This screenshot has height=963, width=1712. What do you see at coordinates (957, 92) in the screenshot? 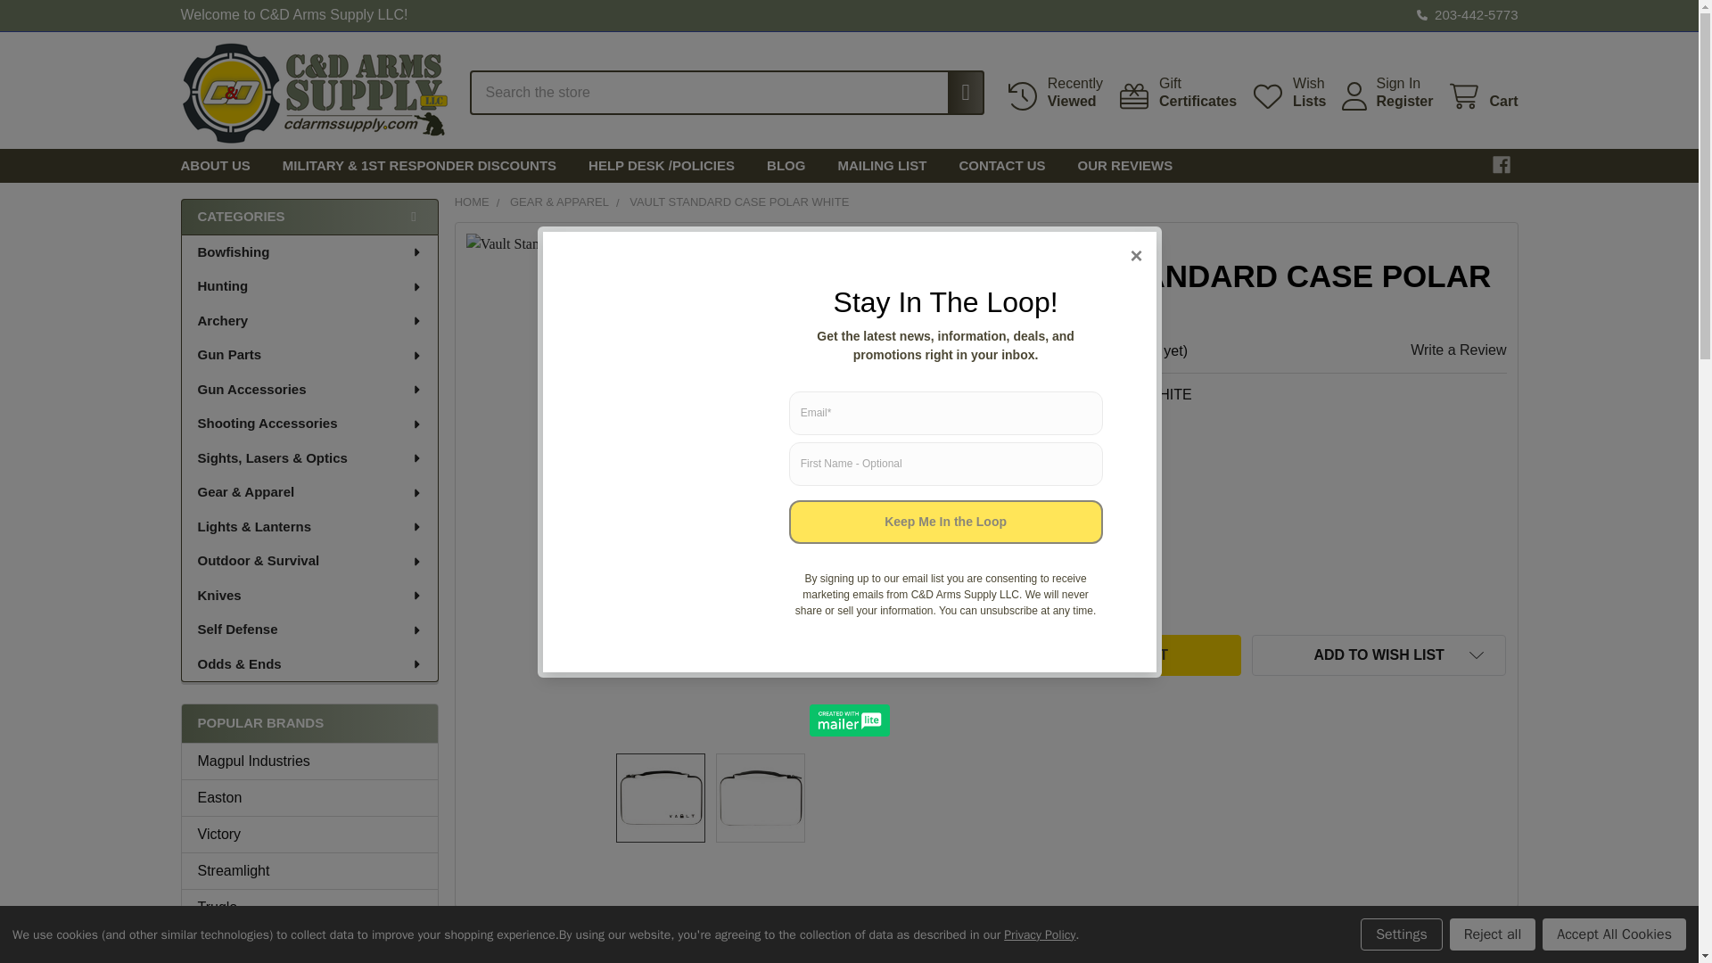
I see `203-442-5773` at bounding box center [957, 92].